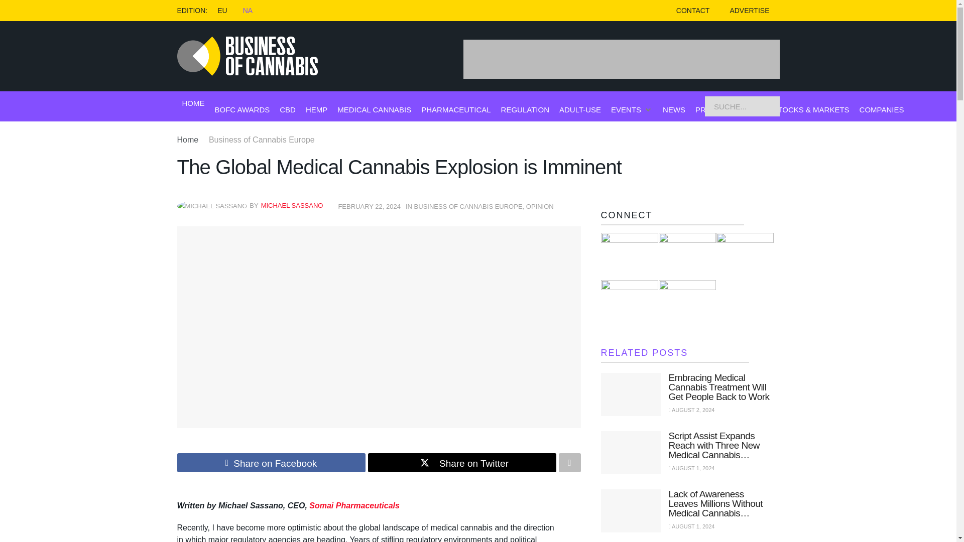 The image size is (964, 542). I want to click on MEDICAL CANNABIS, so click(375, 109).